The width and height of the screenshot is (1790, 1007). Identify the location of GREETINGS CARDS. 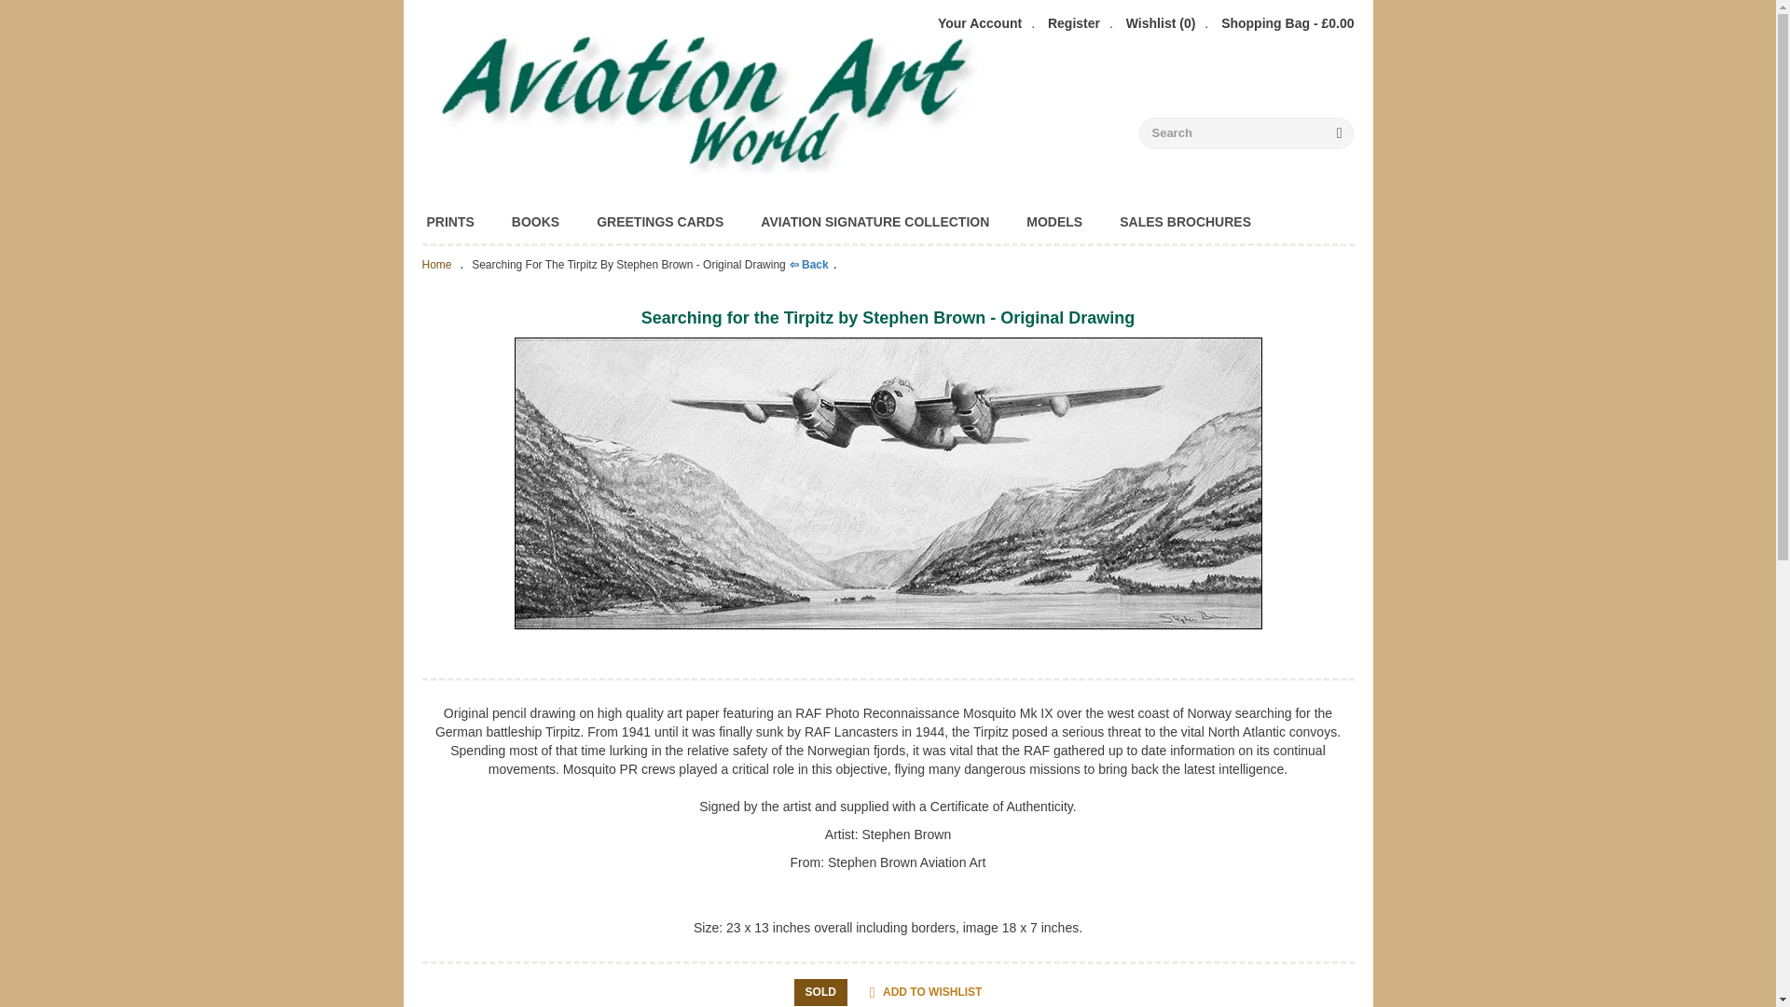
(660, 221).